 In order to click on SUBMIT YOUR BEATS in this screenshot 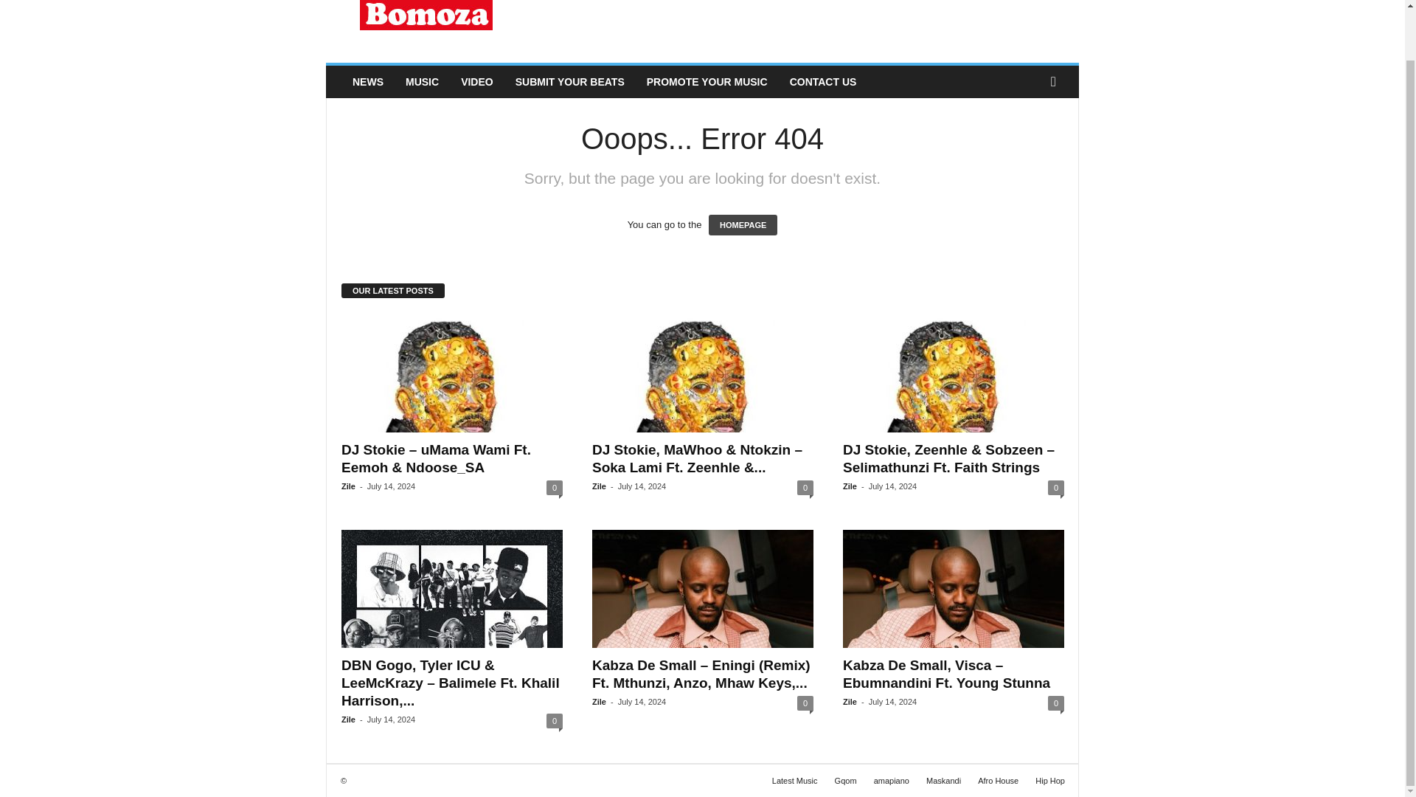, I will do `click(569, 81)`.